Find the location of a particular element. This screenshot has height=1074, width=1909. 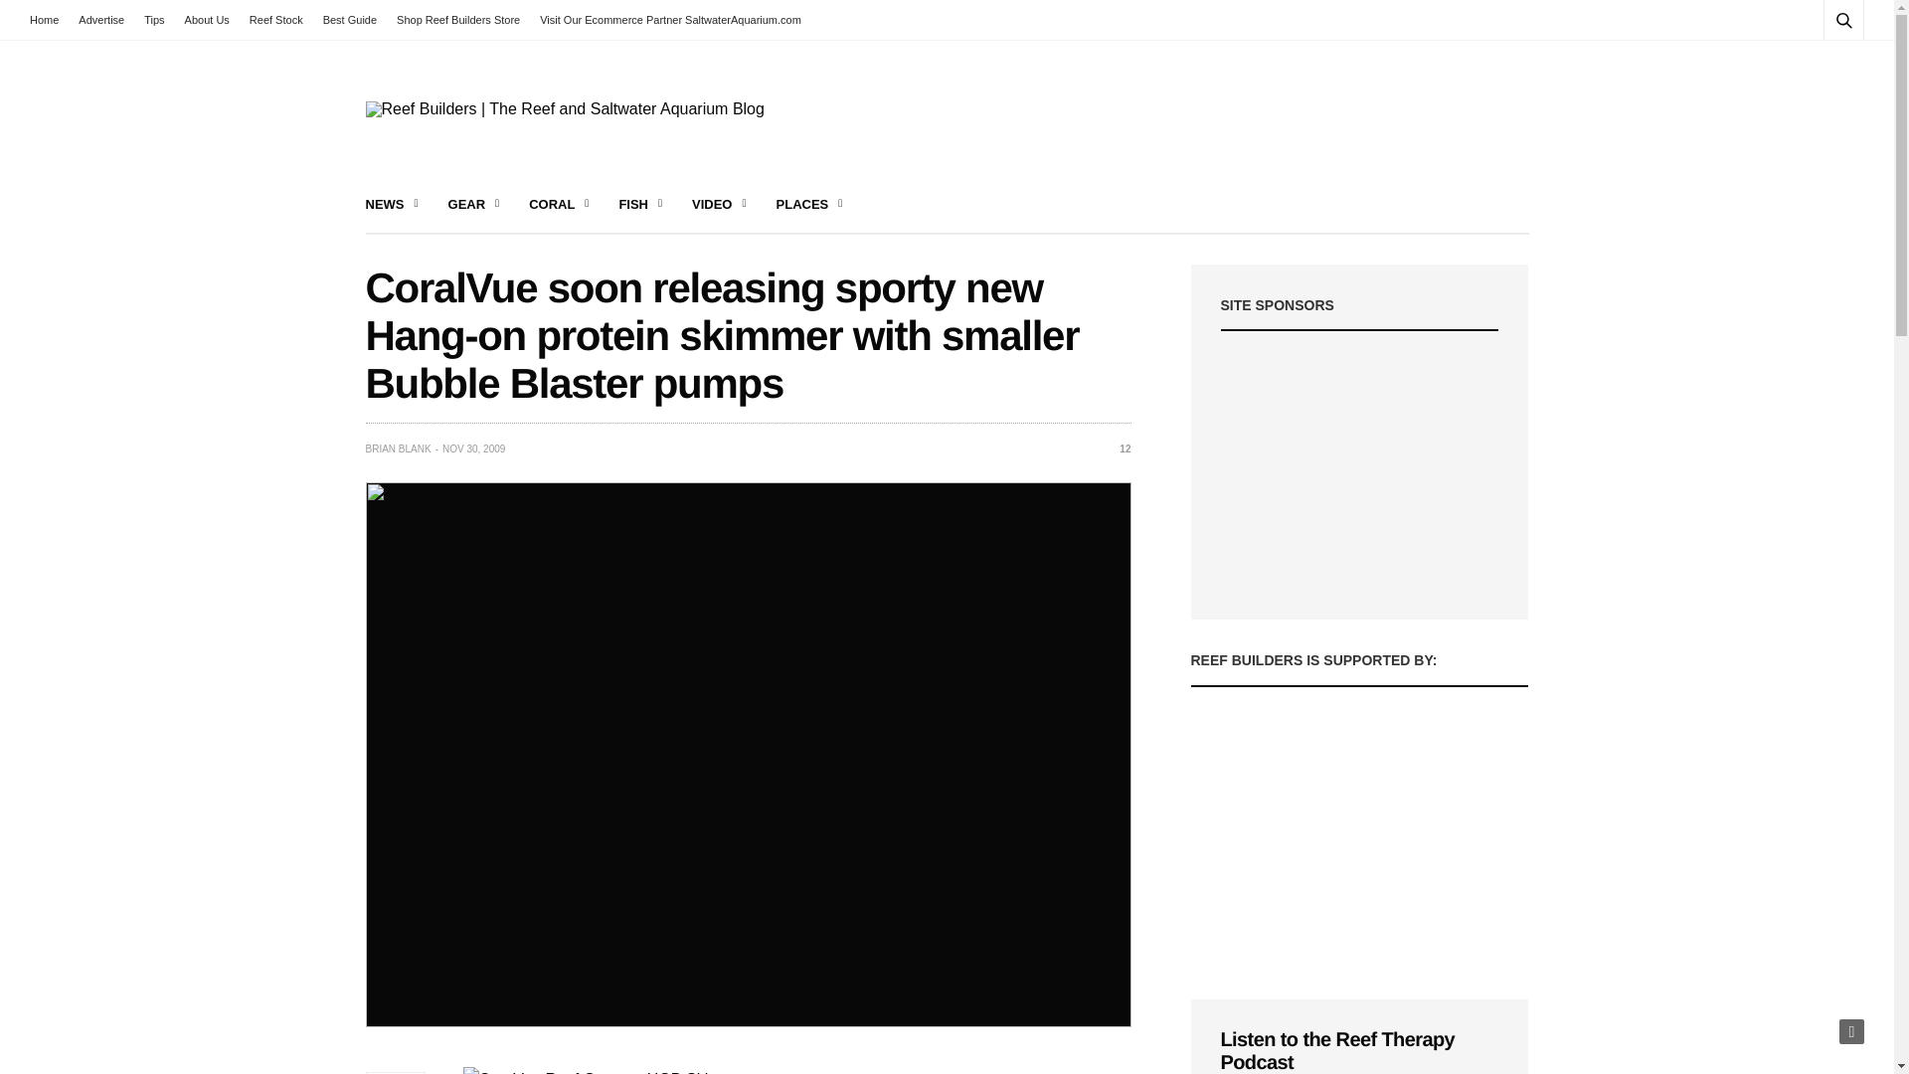

Visit Our Ecommerce Partner SaltwaterAquarium.com is located at coordinates (670, 20).